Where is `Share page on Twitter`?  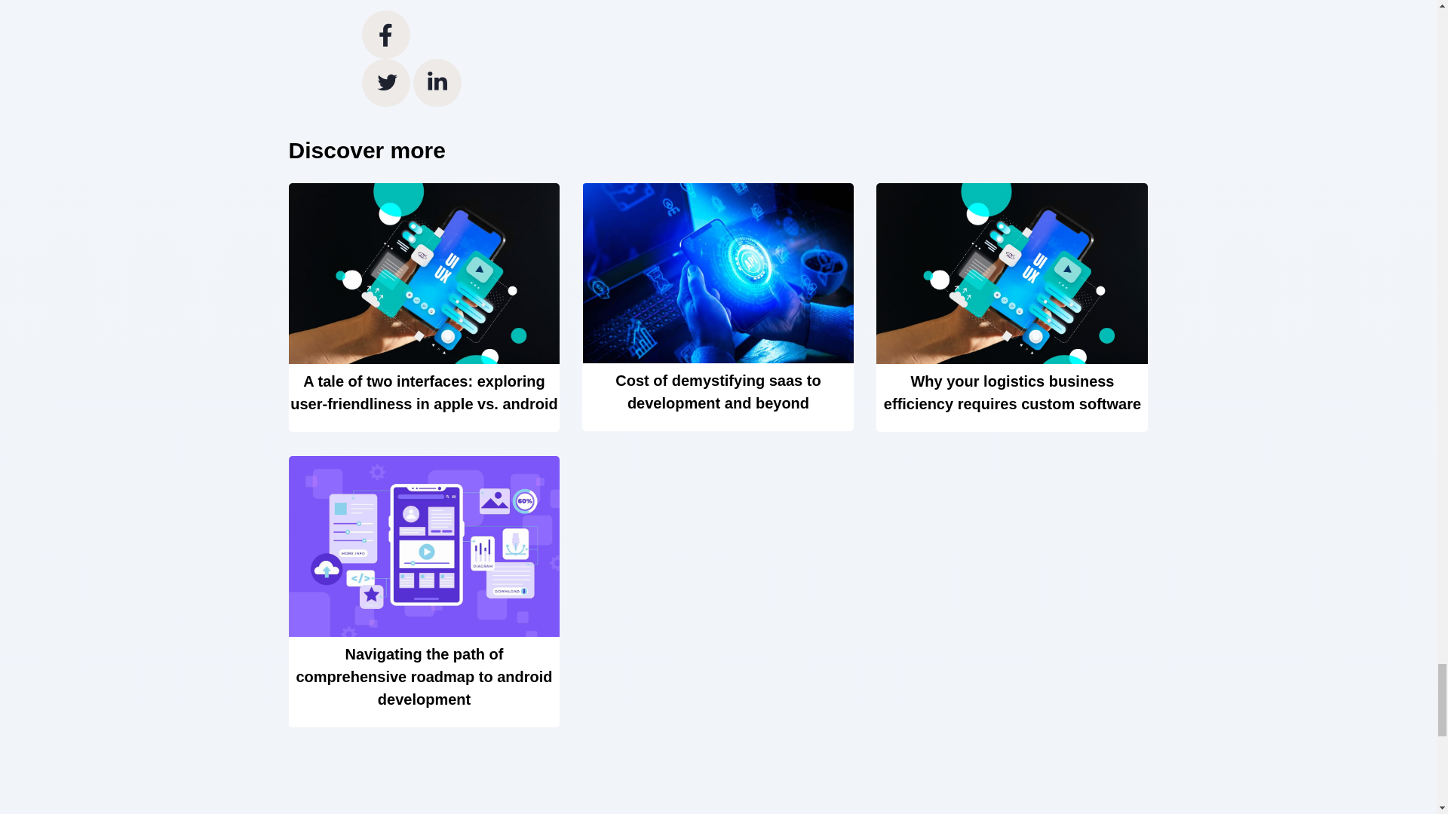
Share page on Twitter is located at coordinates (388, 82).